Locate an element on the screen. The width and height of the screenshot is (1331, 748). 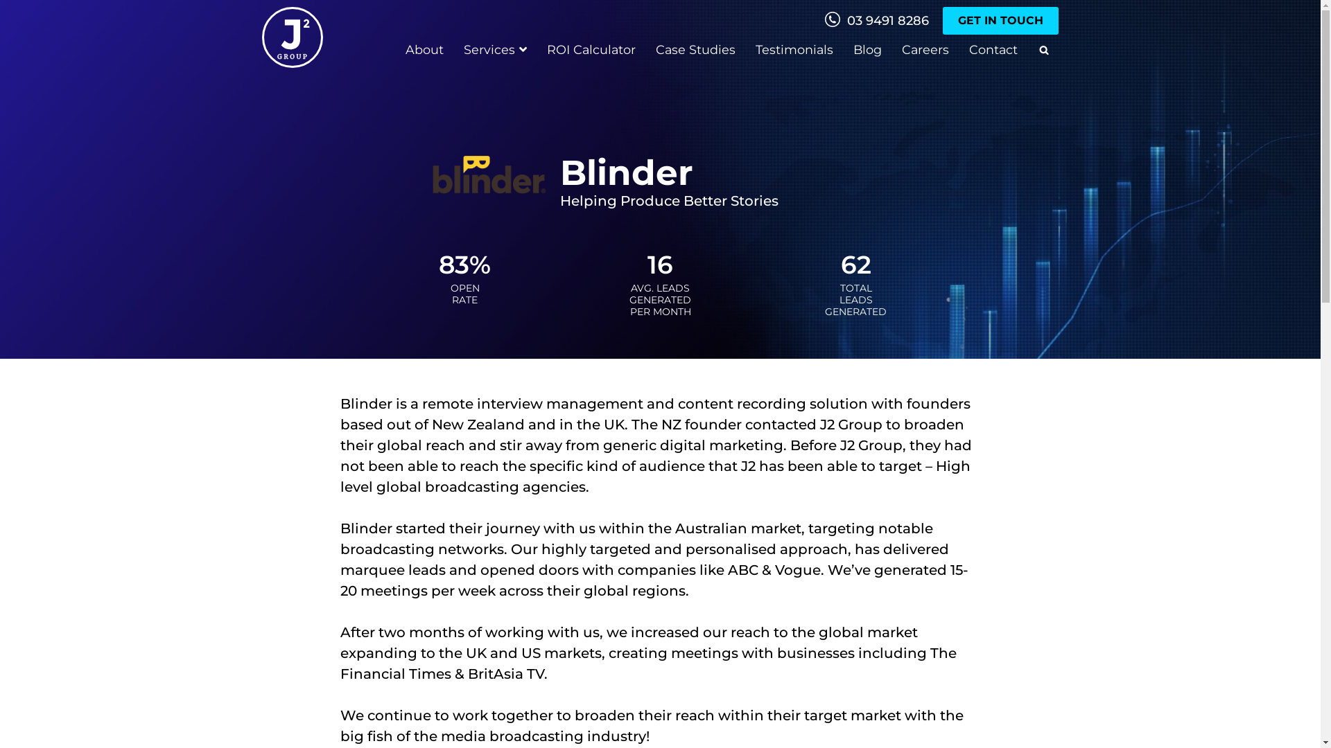
03 9491 8286 is located at coordinates (877, 21).